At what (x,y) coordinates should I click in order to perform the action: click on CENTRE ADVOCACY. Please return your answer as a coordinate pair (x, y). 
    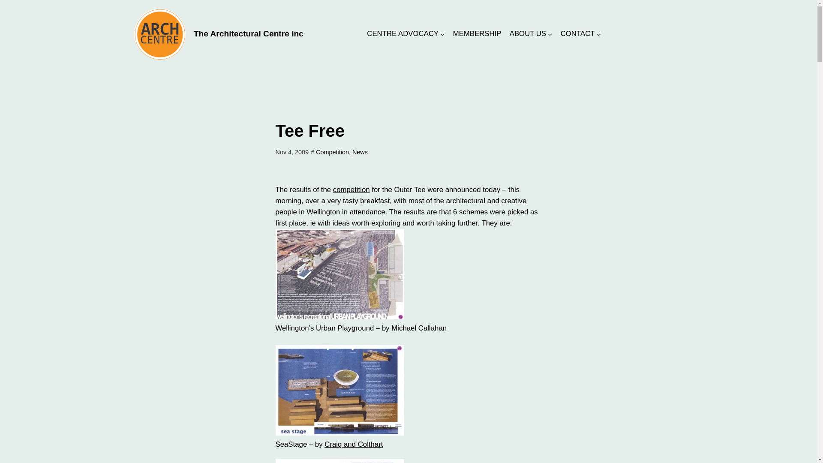
    Looking at the image, I should click on (403, 33).